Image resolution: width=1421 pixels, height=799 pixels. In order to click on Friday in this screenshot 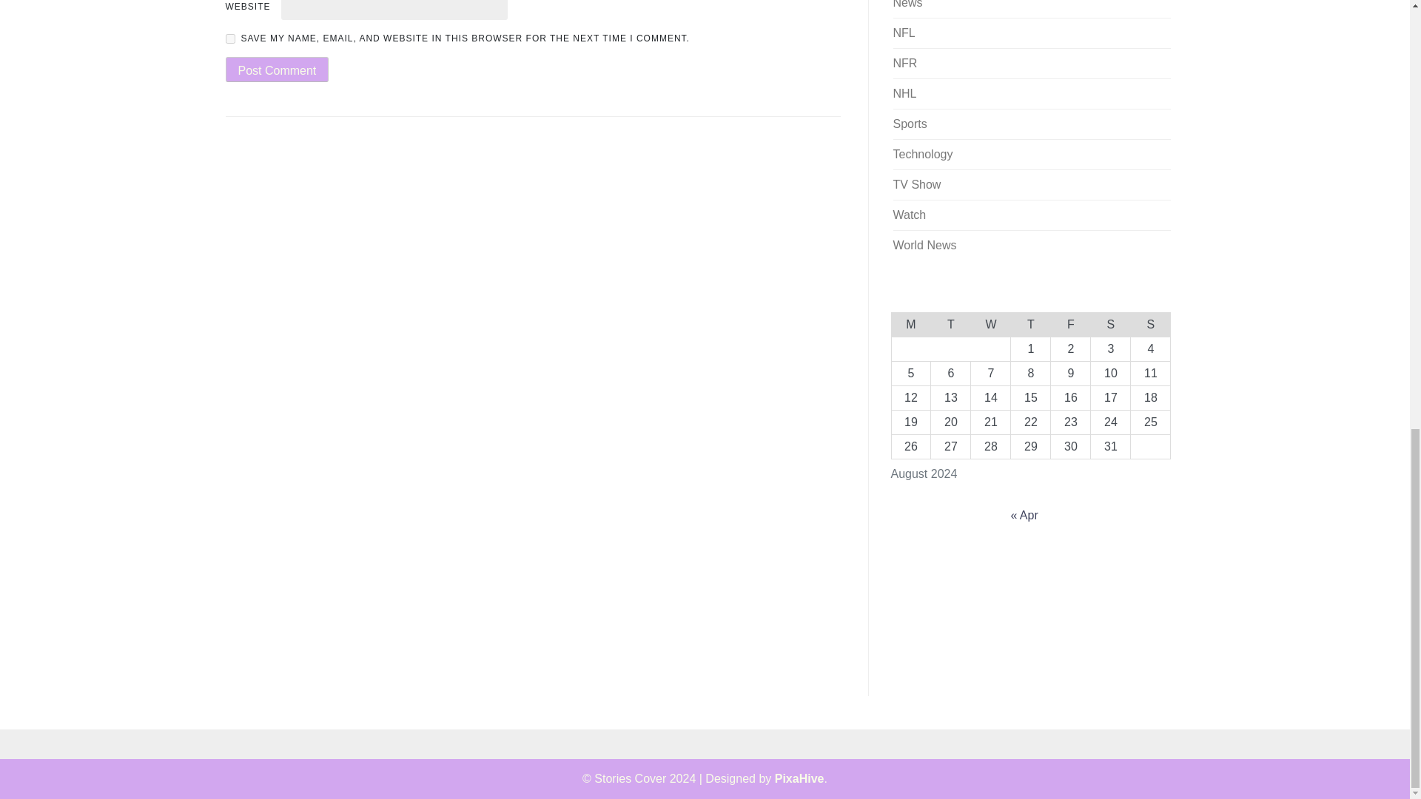, I will do `click(1071, 324)`.